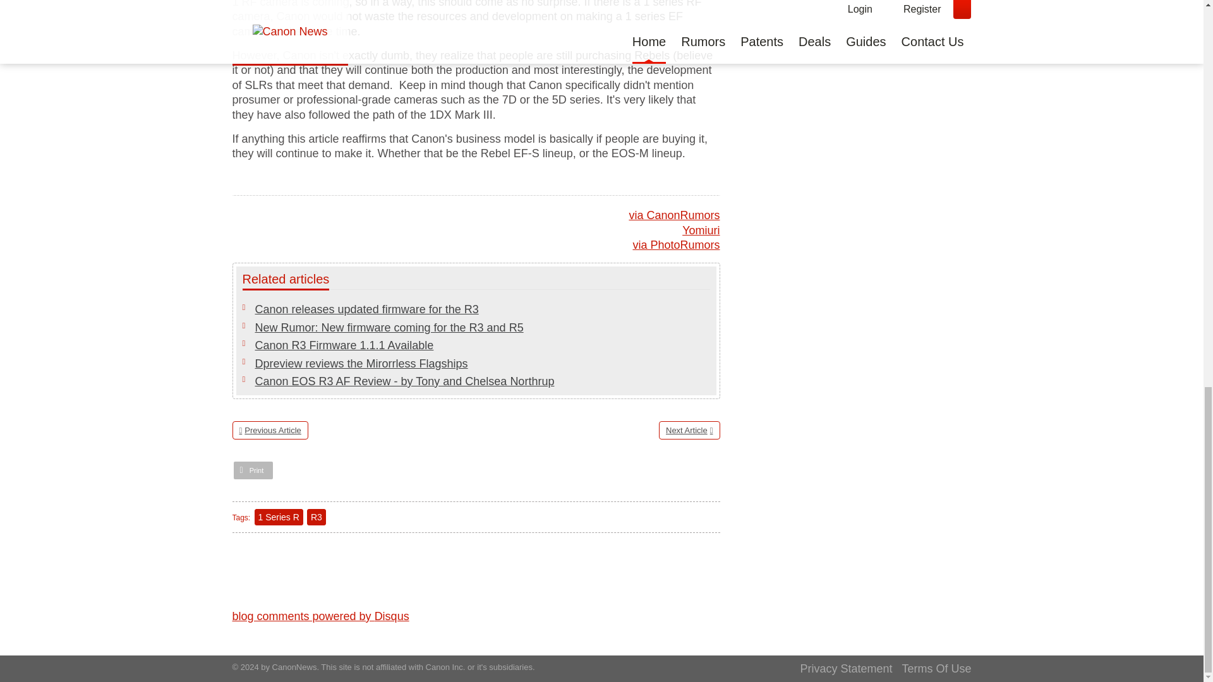 The image size is (1213, 682). I want to click on New Rumor: New firmware coming for the R3 and R5, so click(389, 327).